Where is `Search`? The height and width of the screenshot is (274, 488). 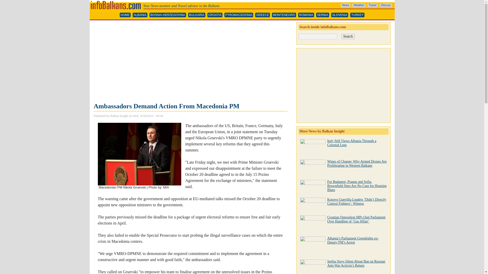
Search is located at coordinates (348, 37).